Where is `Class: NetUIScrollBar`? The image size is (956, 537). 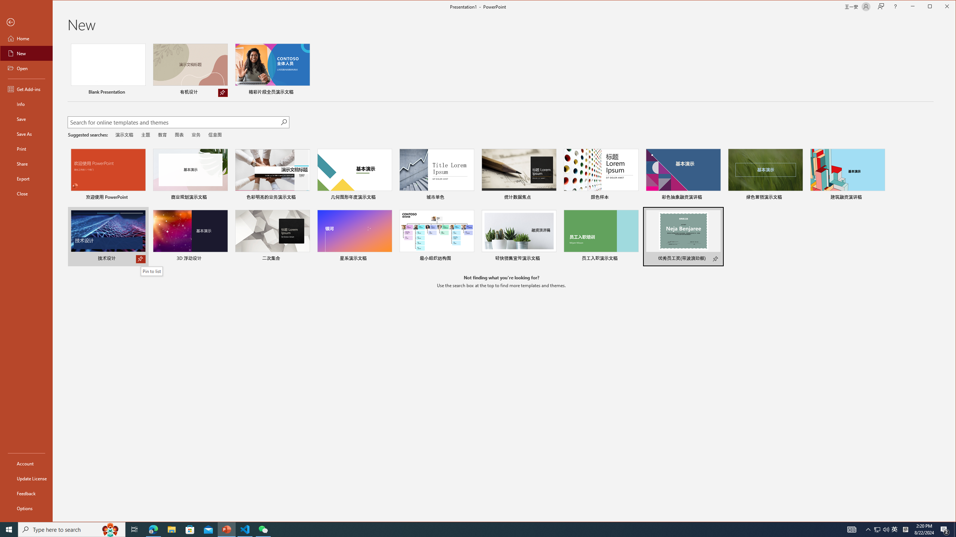
Class: NetUIScrollBar is located at coordinates (953, 281).